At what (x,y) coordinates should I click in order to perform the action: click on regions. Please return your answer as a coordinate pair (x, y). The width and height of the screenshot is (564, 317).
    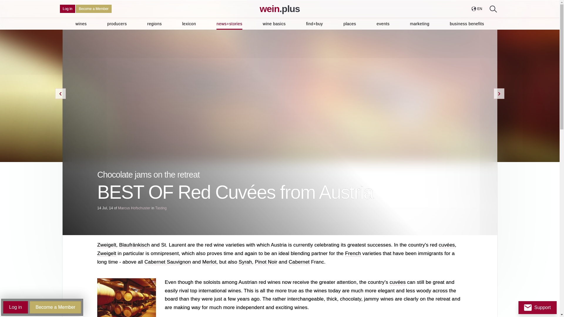
    Looking at the image, I should click on (154, 23).